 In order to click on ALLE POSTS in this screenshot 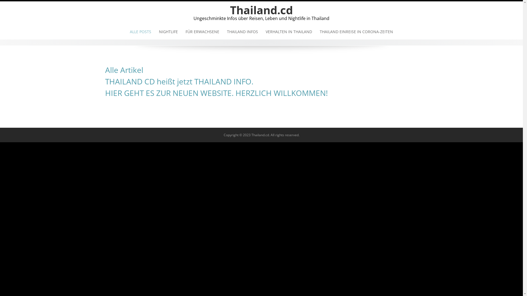, I will do `click(141, 32)`.